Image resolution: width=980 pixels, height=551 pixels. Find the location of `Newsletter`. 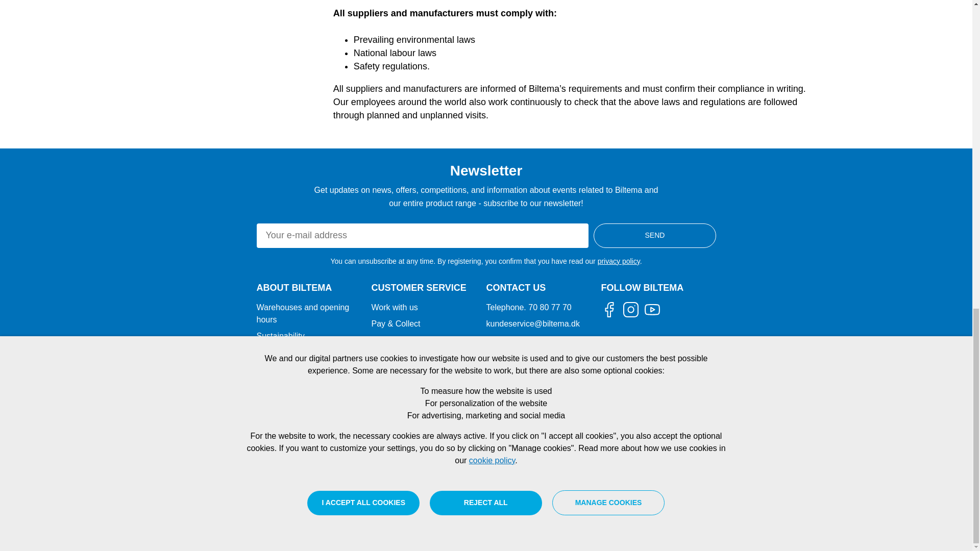

Newsletter is located at coordinates (305, 386).